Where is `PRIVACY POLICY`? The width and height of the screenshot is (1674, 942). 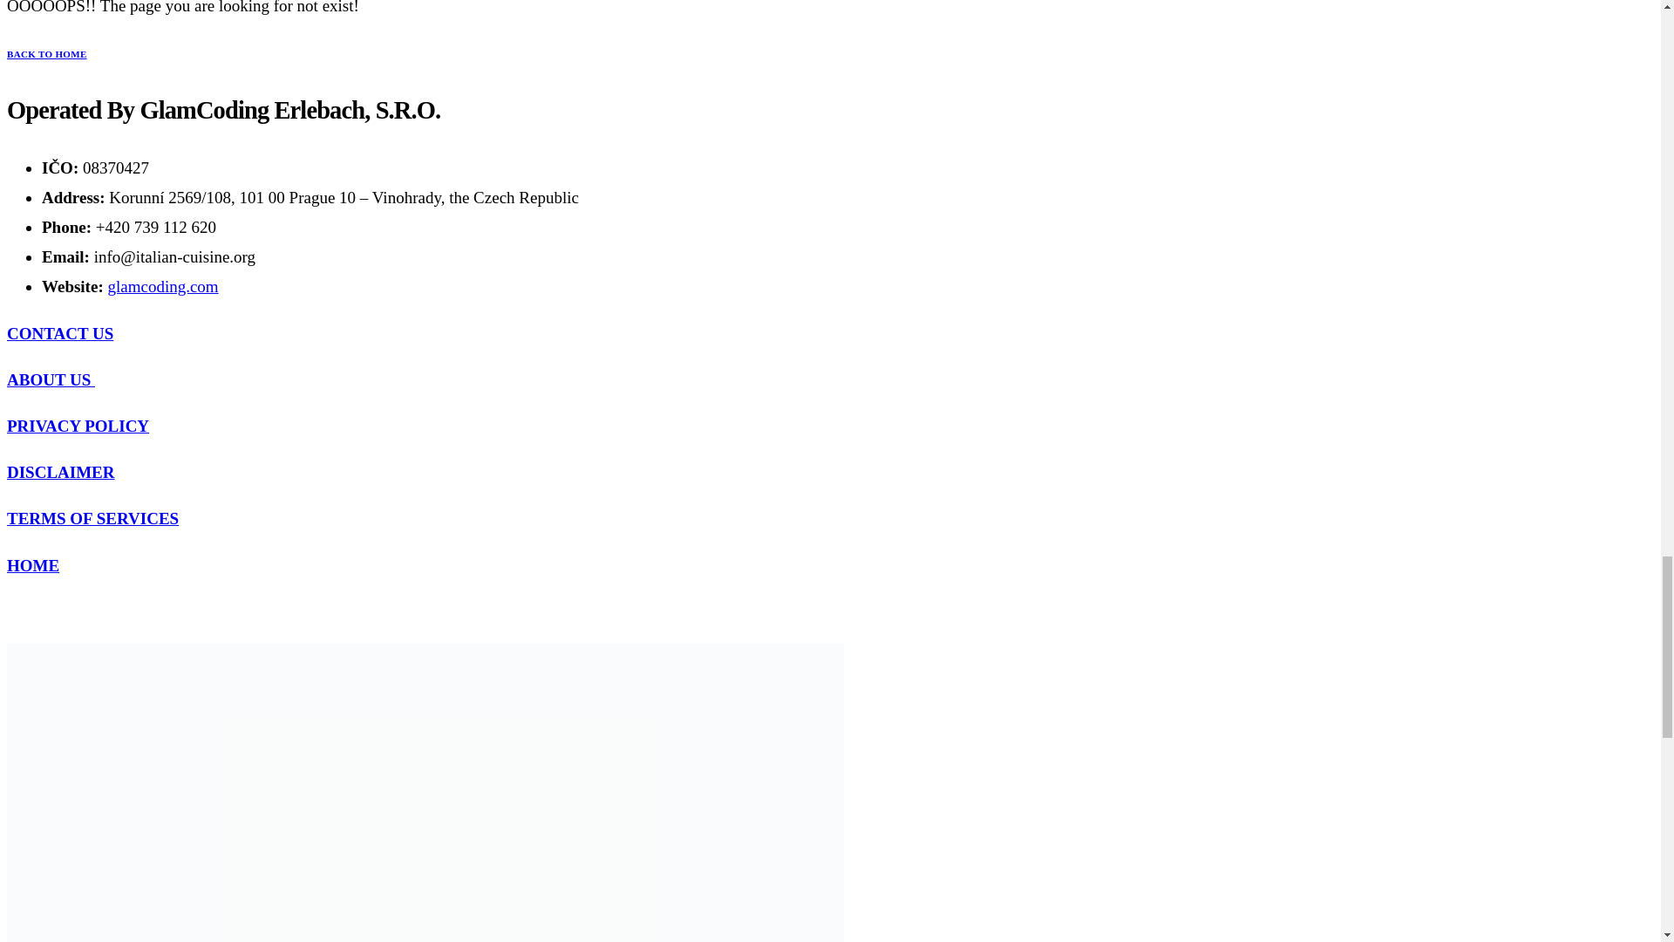
PRIVACY POLICY is located at coordinates (77, 426).